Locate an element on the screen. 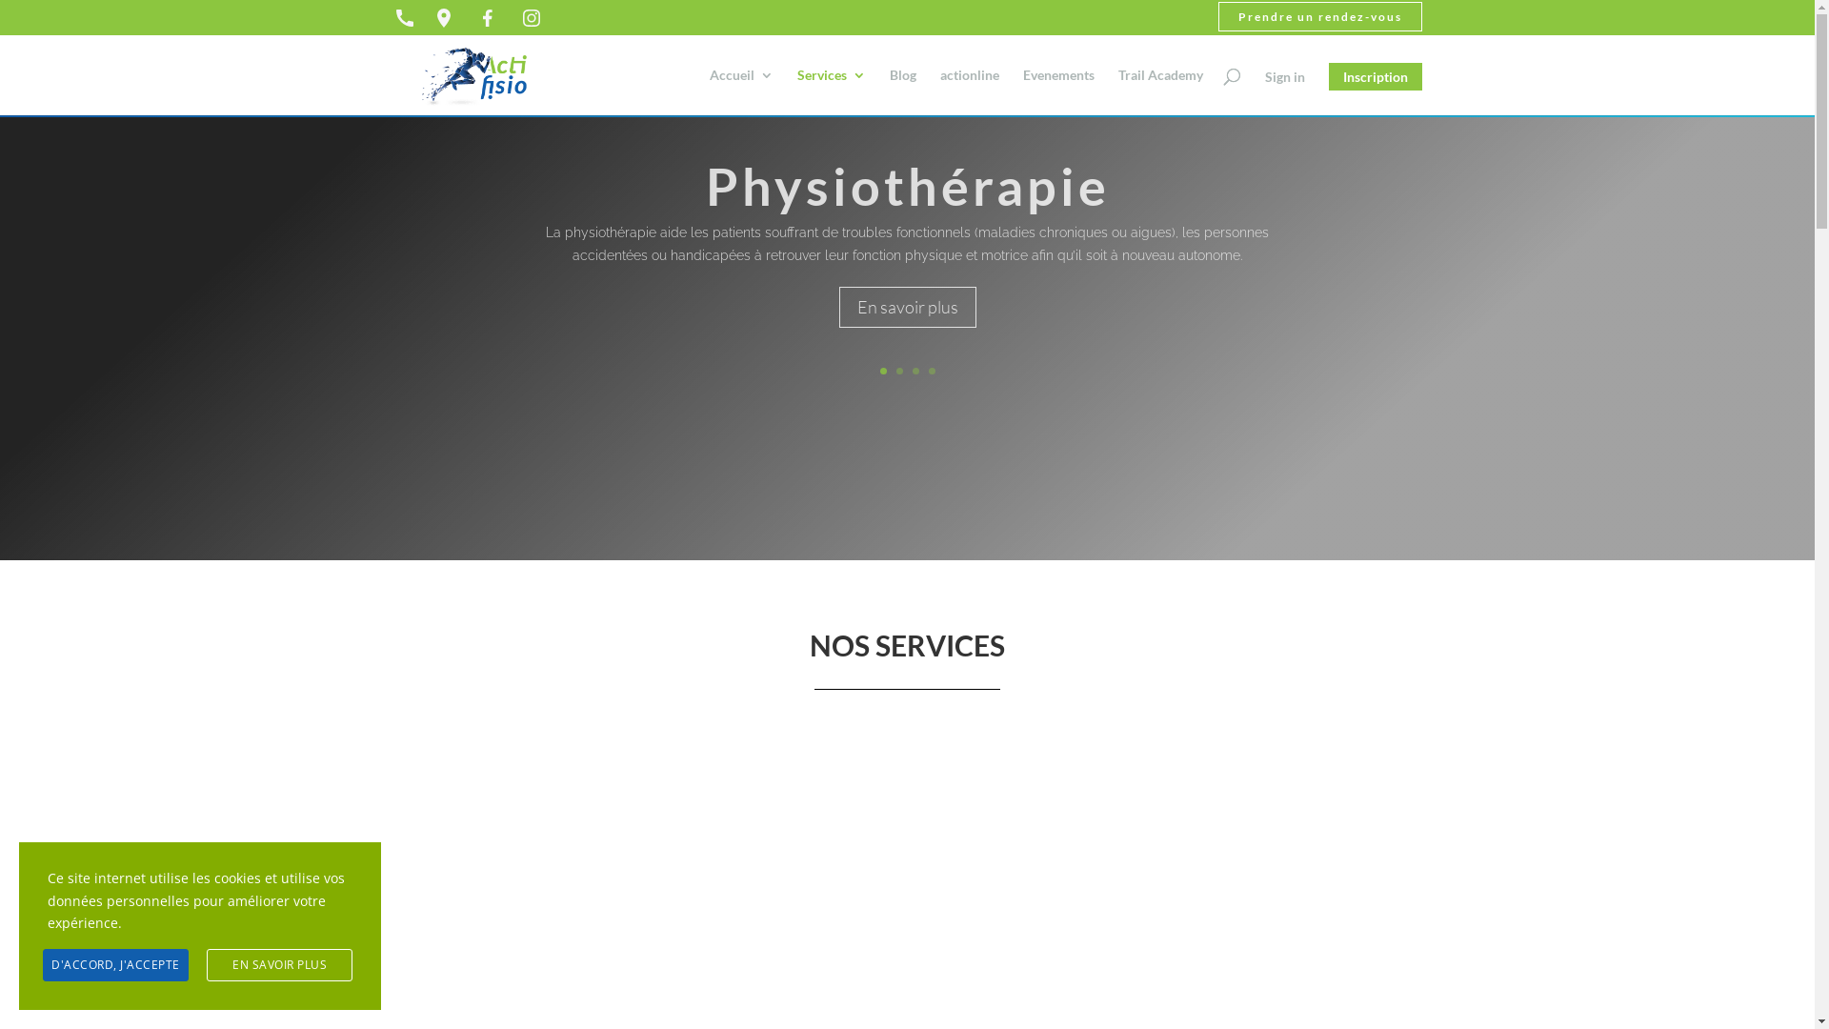  1 is located at coordinates (884, 372).